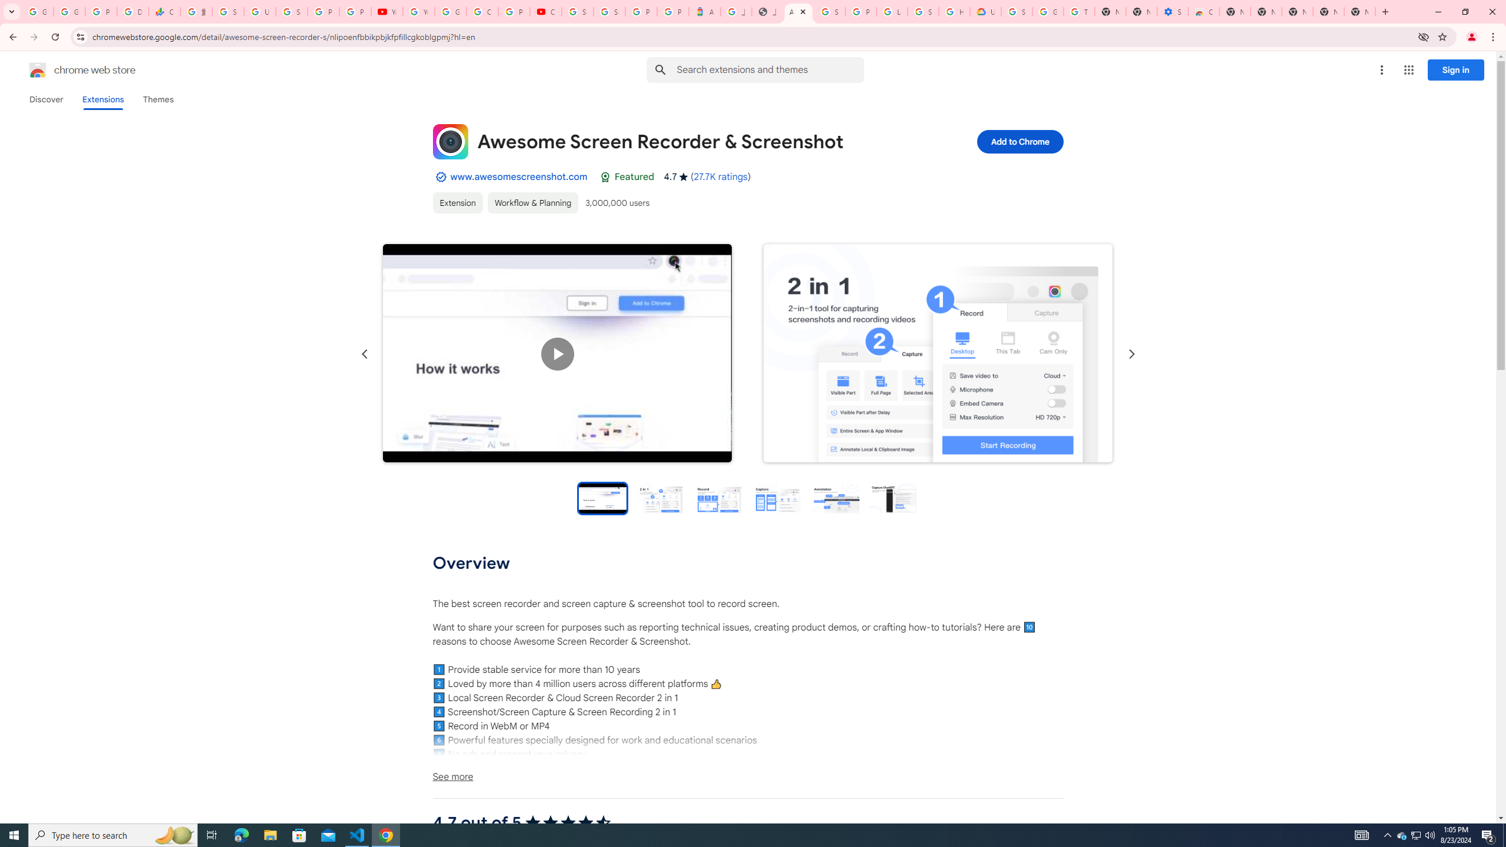 This screenshot has width=1506, height=847. What do you see at coordinates (661, 498) in the screenshot?
I see `Preview slide 2` at bounding box center [661, 498].